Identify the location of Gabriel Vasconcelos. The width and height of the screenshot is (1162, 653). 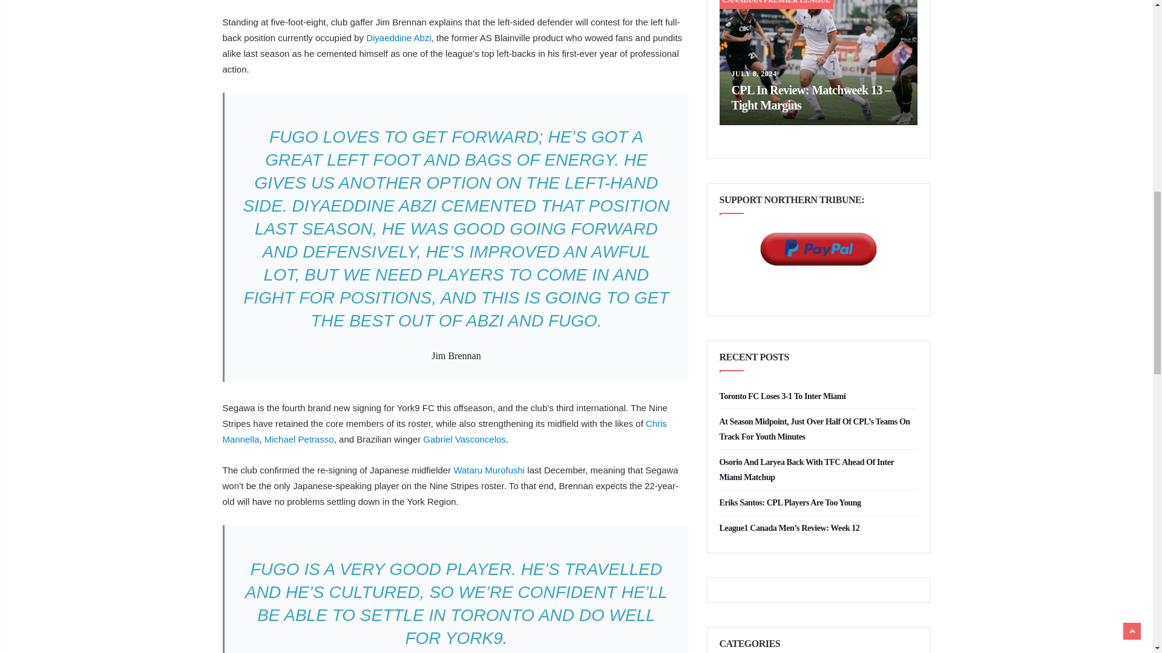
(464, 439).